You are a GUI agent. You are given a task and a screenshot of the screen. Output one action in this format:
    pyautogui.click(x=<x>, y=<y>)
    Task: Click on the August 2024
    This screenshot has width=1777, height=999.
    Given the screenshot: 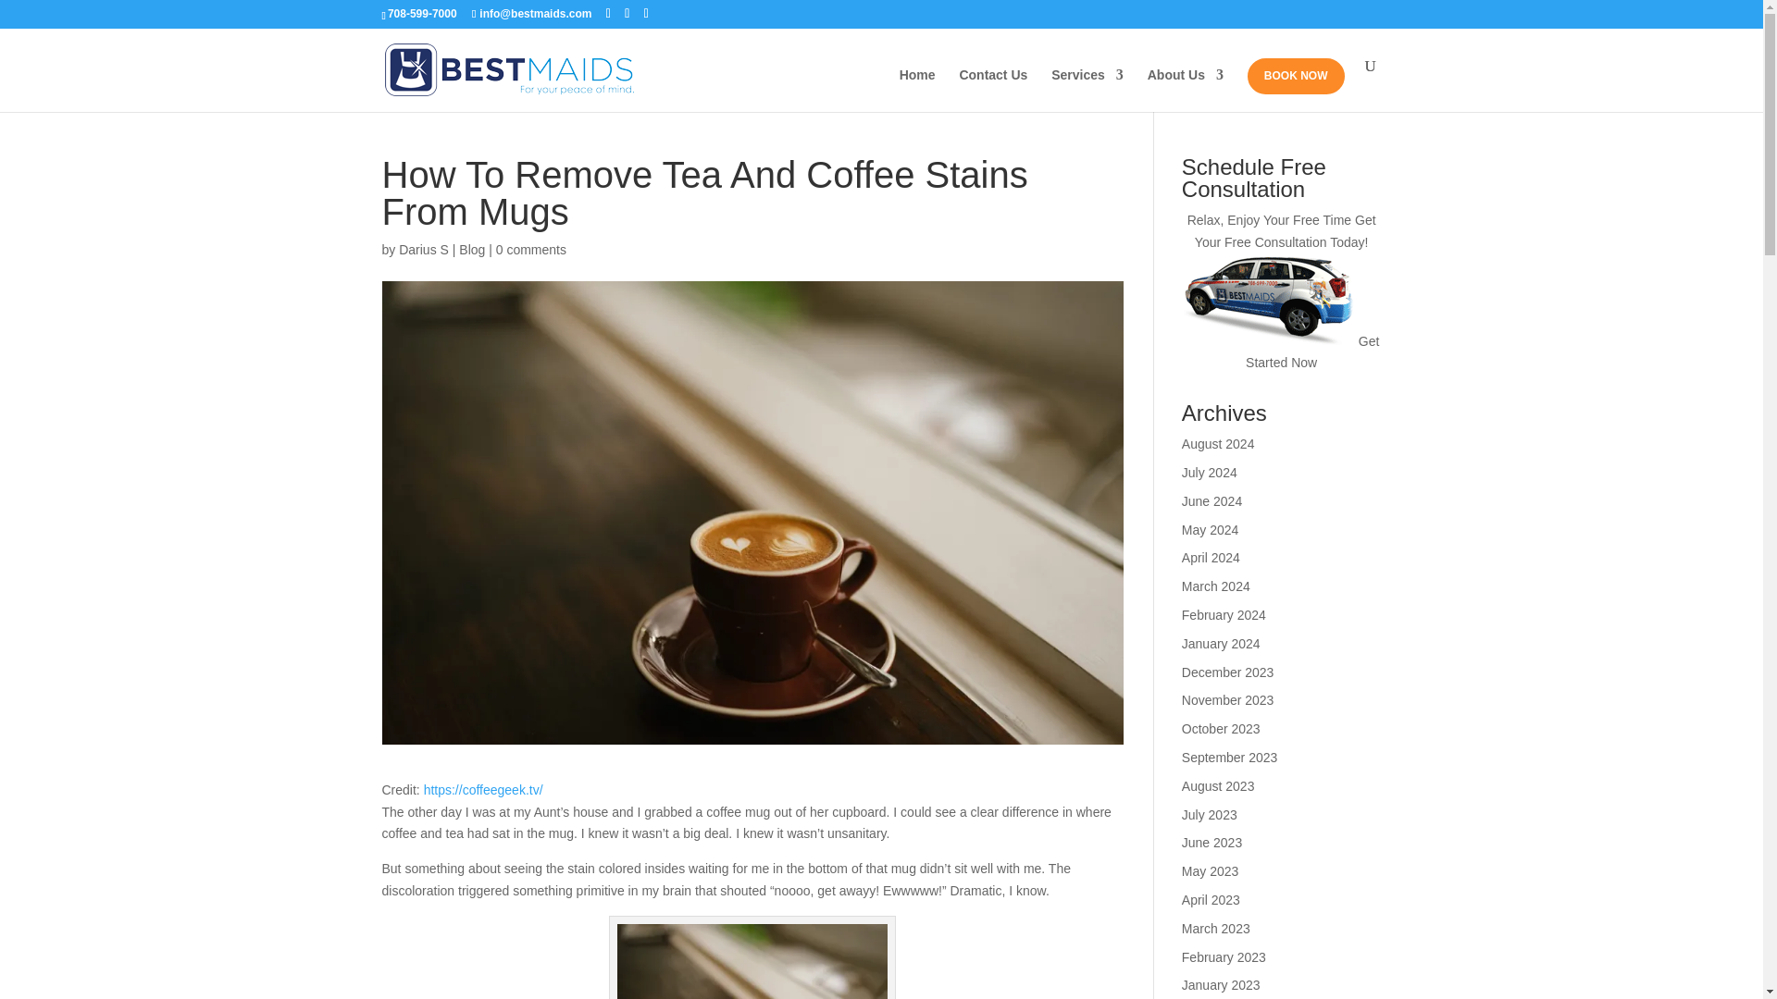 What is the action you would take?
    pyautogui.click(x=1218, y=444)
    